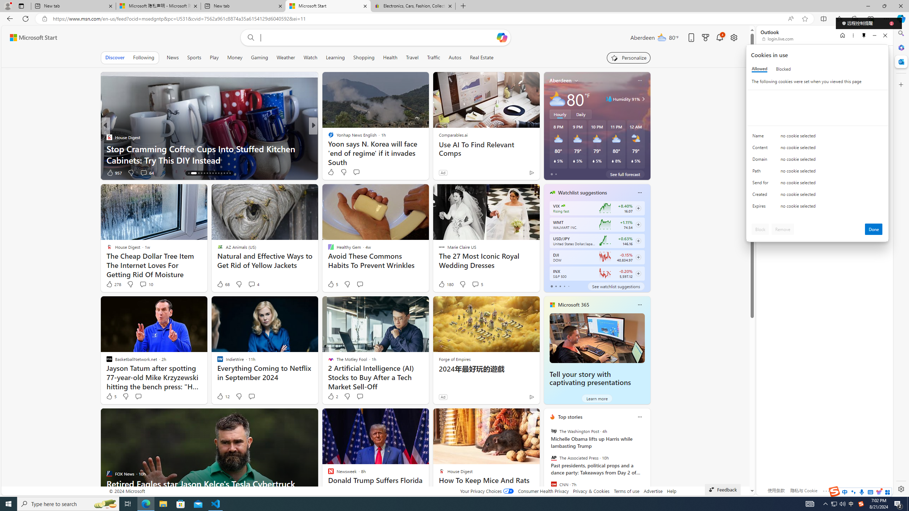 The width and height of the screenshot is (909, 511). I want to click on Personalize your feed", so click(629, 57).